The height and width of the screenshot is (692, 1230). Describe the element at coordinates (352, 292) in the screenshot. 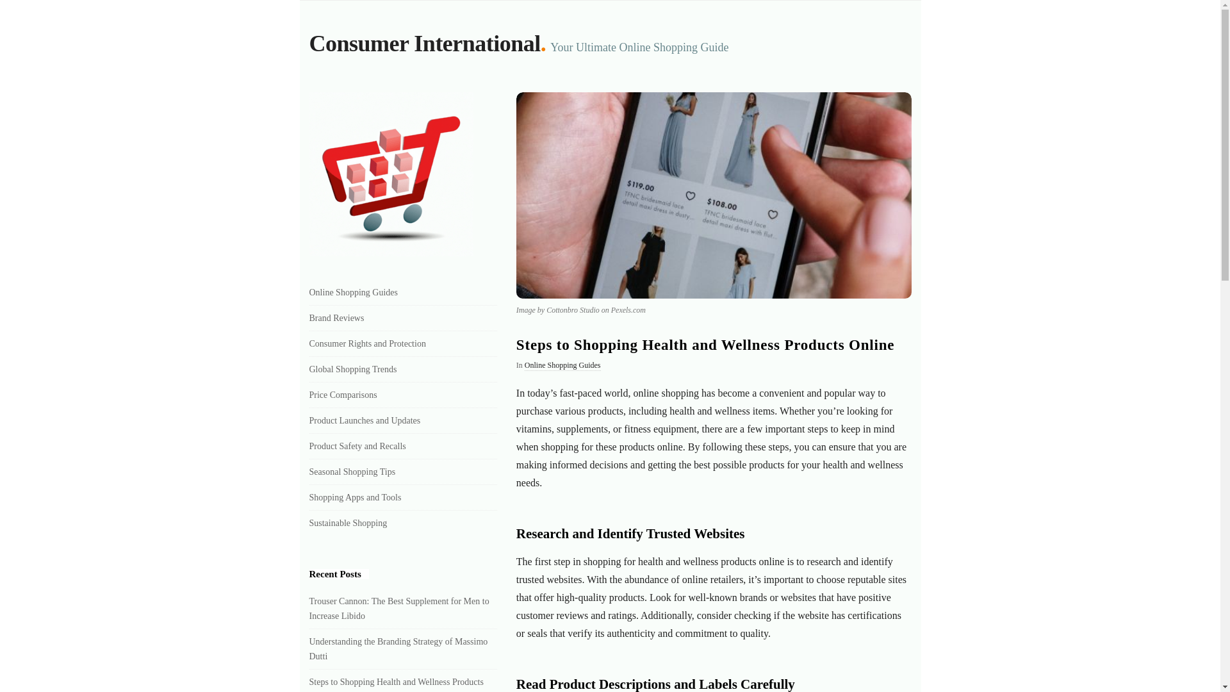

I see `Online Shopping Guides` at that location.